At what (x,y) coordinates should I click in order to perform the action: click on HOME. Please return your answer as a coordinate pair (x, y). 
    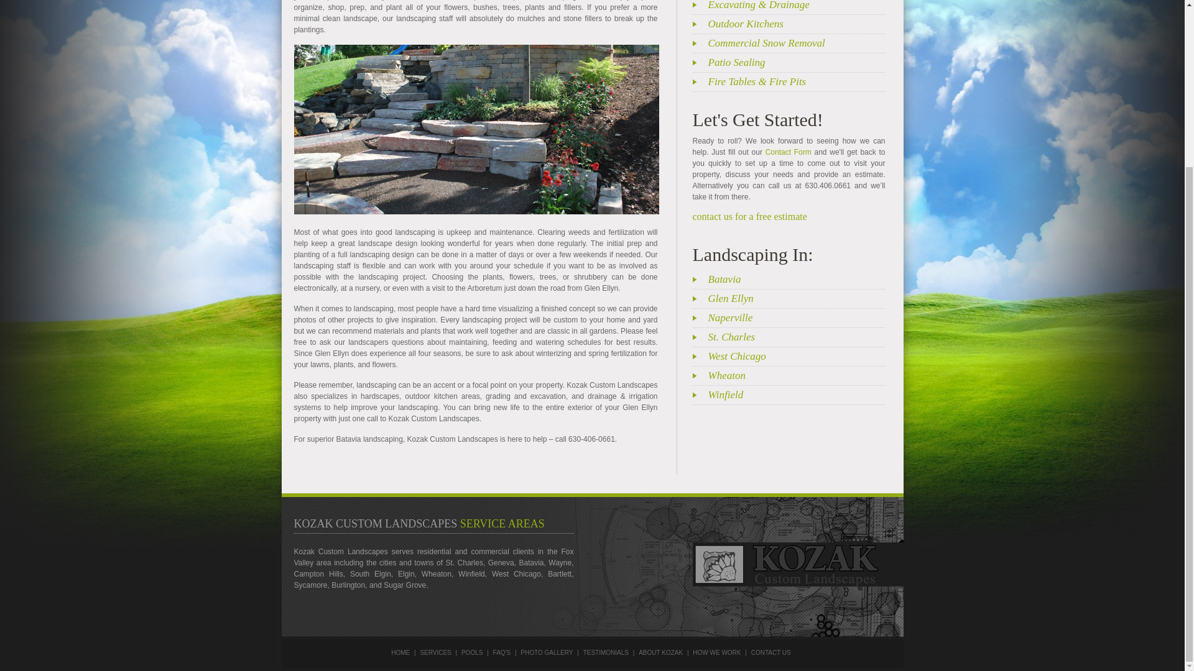
    Looking at the image, I should click on (400, 652).